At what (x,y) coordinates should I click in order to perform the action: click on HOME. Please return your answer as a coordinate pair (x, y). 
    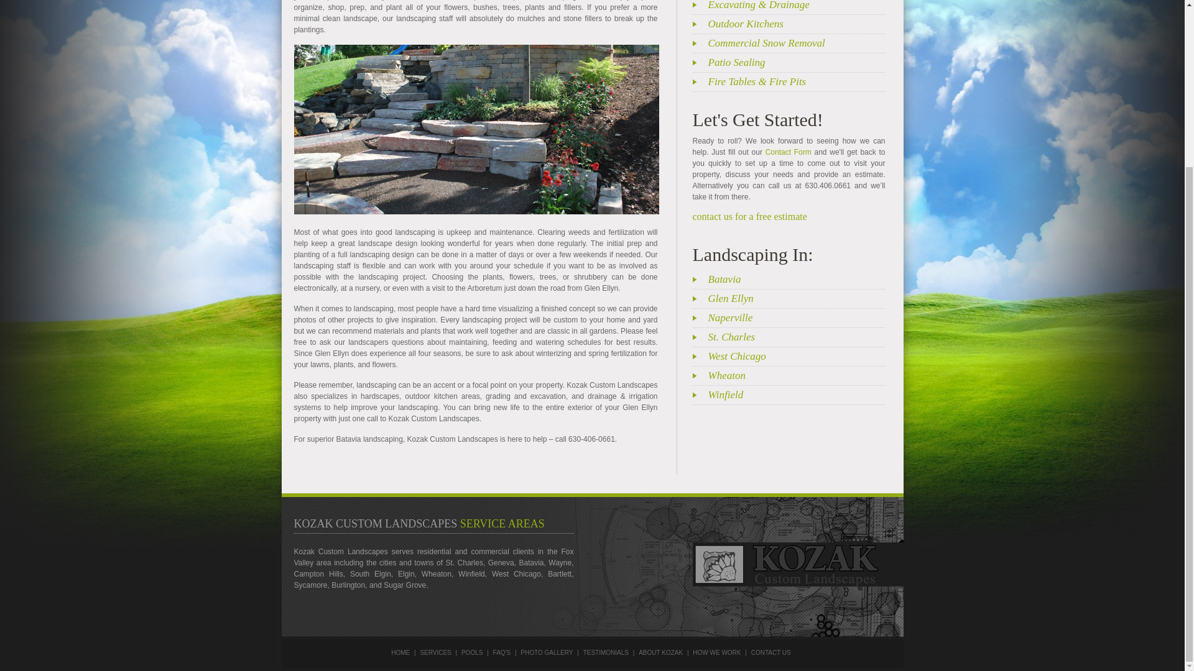
    Looking at the image, I should click on (400, 652).